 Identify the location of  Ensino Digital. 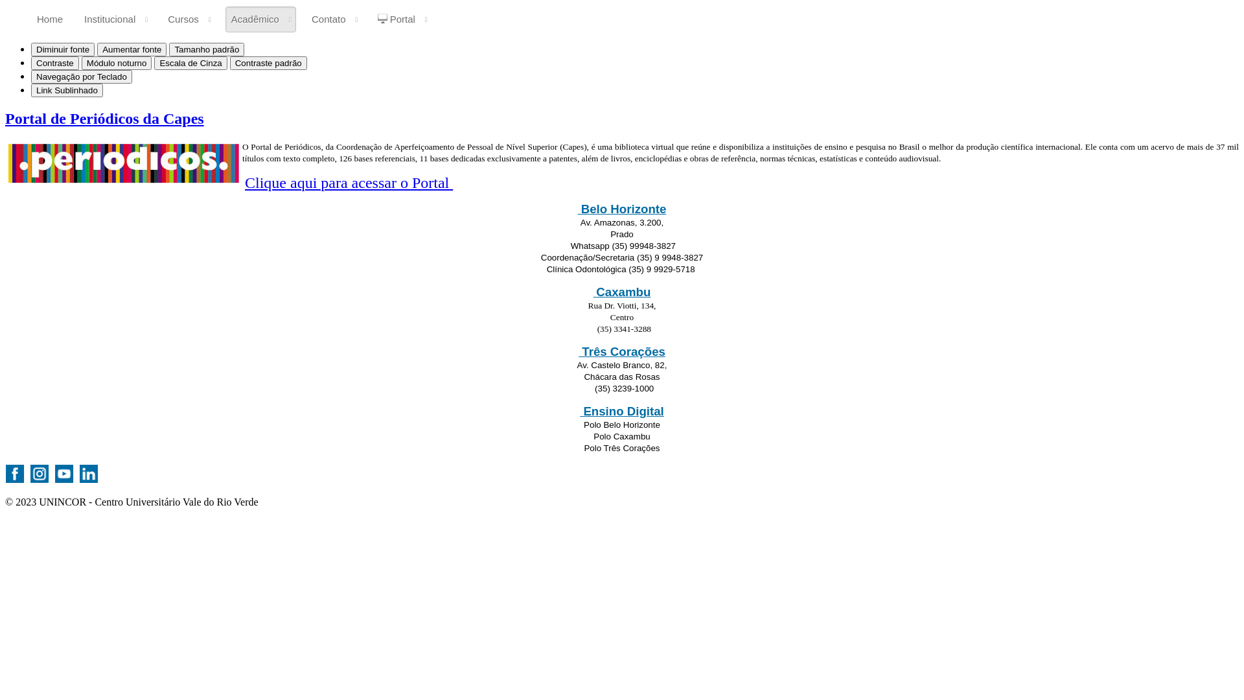
(622, 412).